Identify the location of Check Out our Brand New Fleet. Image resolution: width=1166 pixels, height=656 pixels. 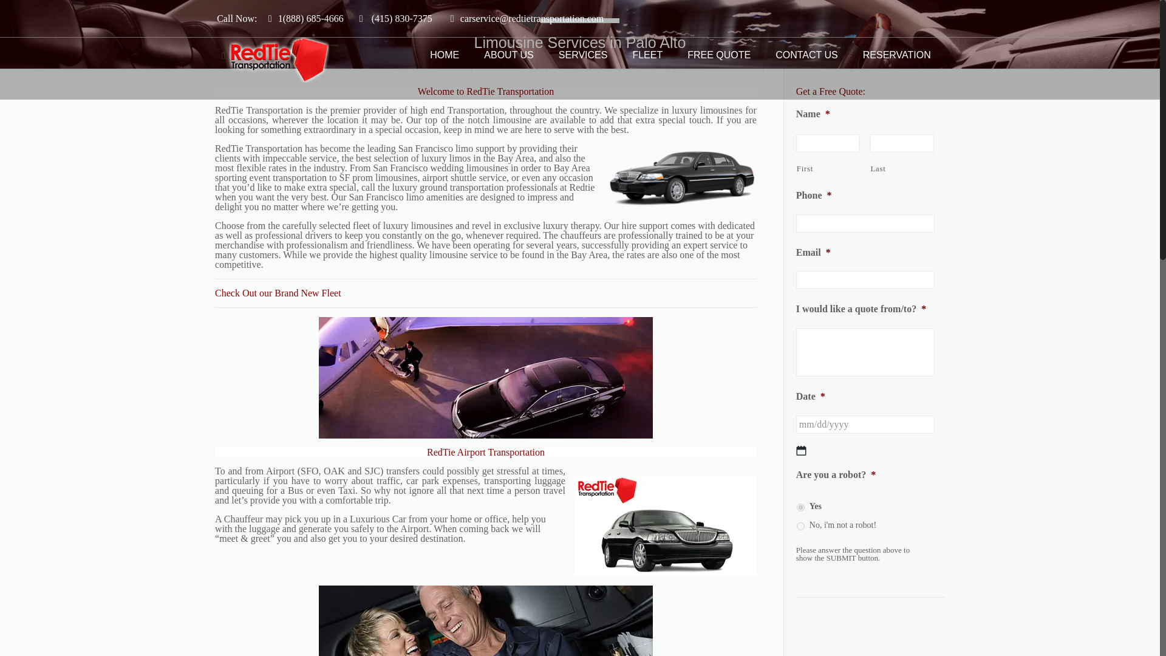
(278, 293).